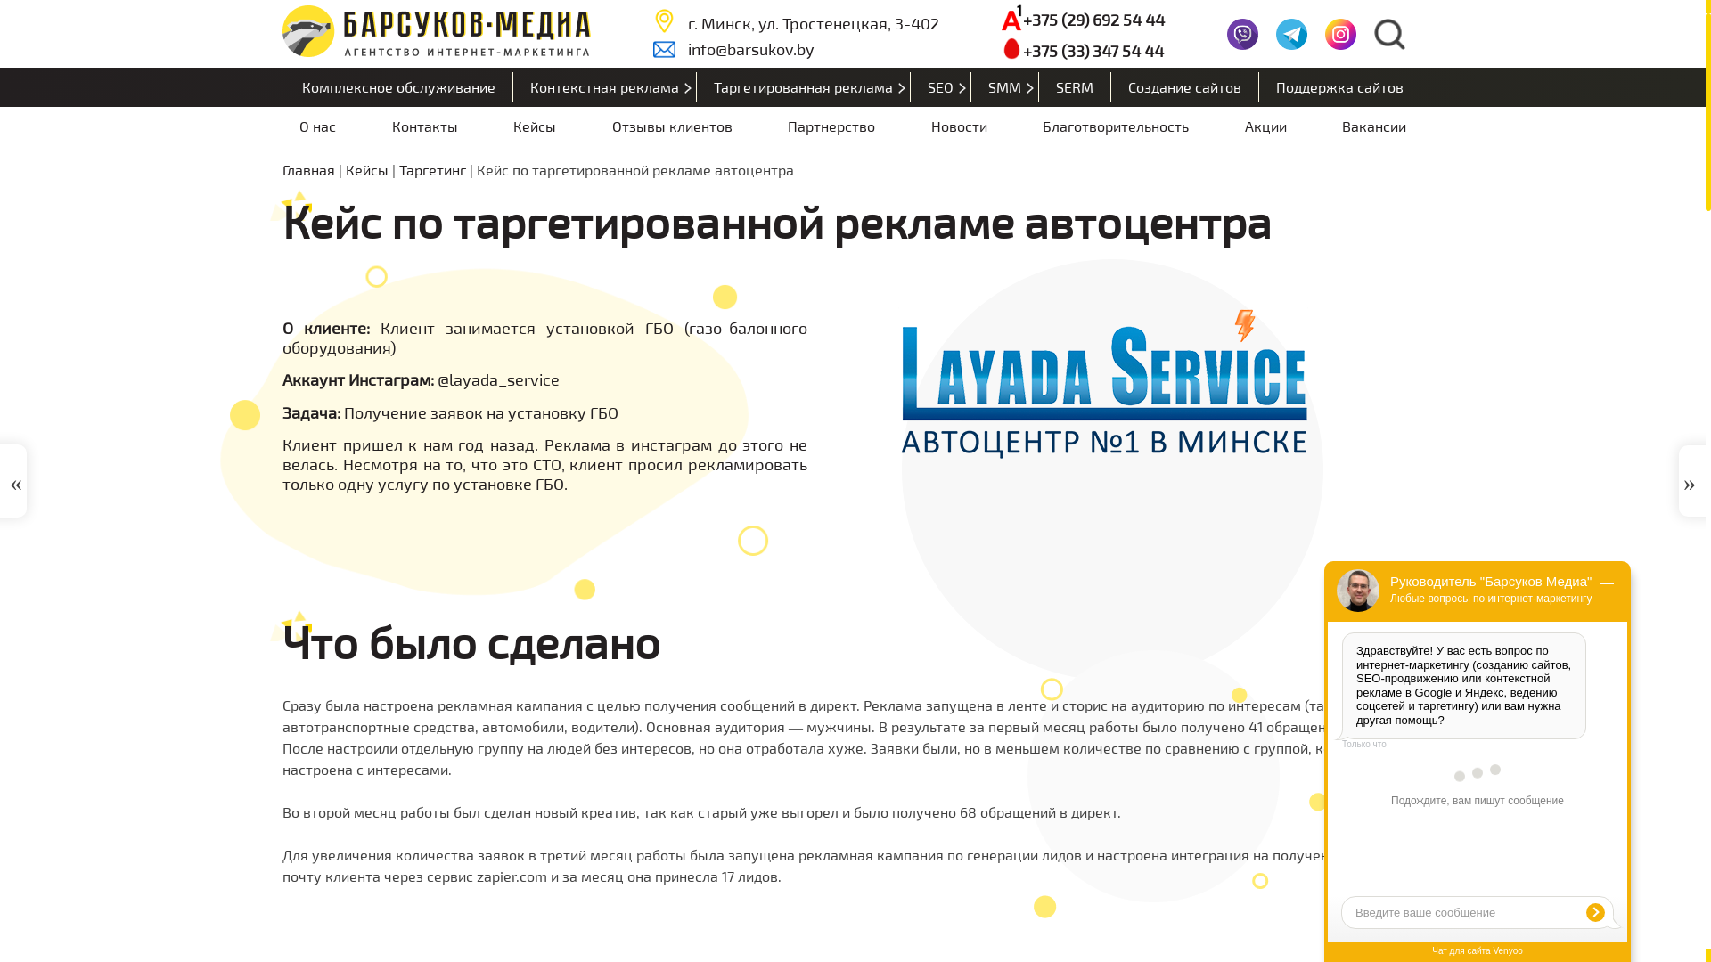 Image resolution: width=1711 pixels, height=962 pixels. What do you see at coordinates (941, 87) in the screenshot?
I see `SEO` at bounding box center [941, 87].